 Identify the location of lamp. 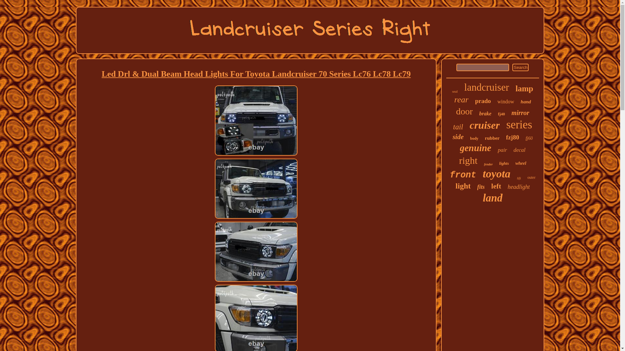
(524, 89).